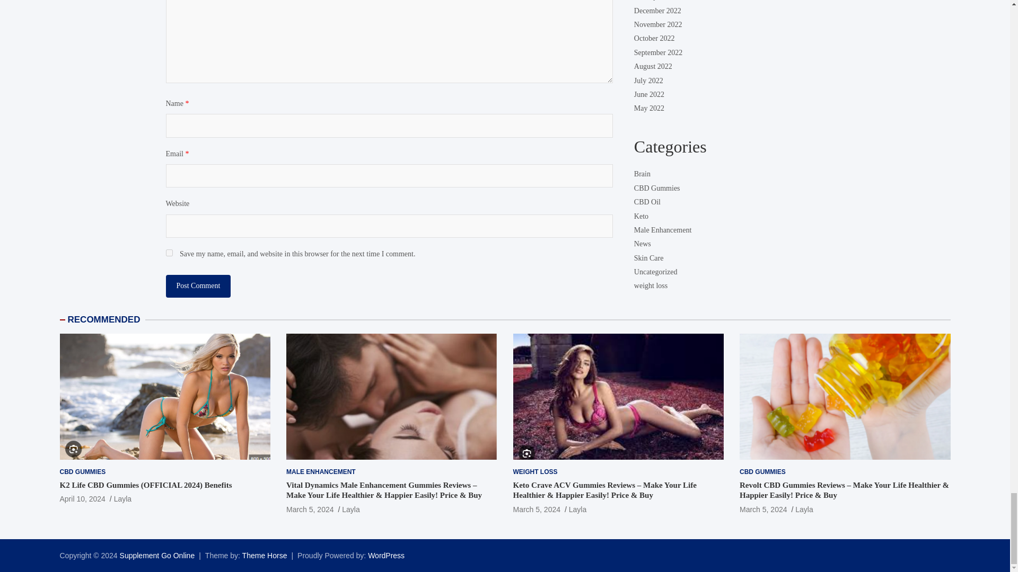 This screenshot has height=572, width=1018. What do you see at coordinates (169, 252) in the screenshot?
I see `yes` at bounding box center [169, 252].